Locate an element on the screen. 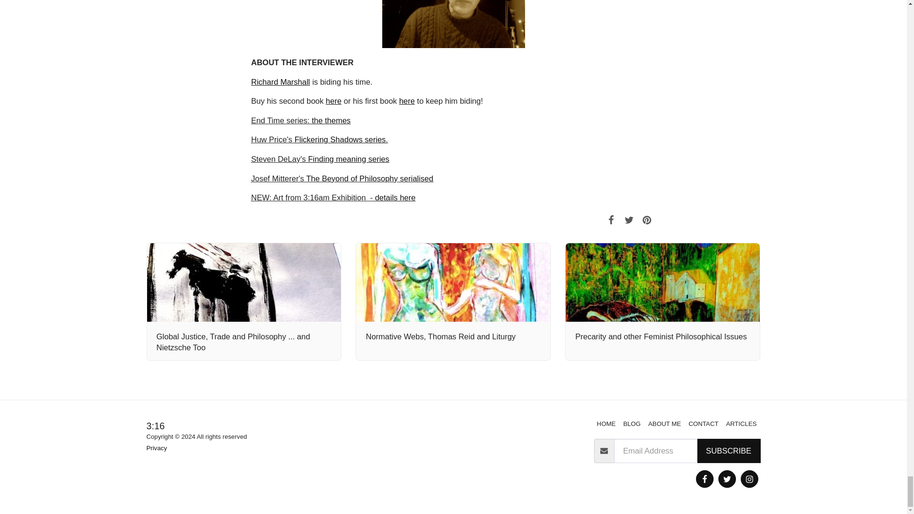 The height and width of the screenshot is (514, 914). Share on Facebook is located at coordinates (611, 220).